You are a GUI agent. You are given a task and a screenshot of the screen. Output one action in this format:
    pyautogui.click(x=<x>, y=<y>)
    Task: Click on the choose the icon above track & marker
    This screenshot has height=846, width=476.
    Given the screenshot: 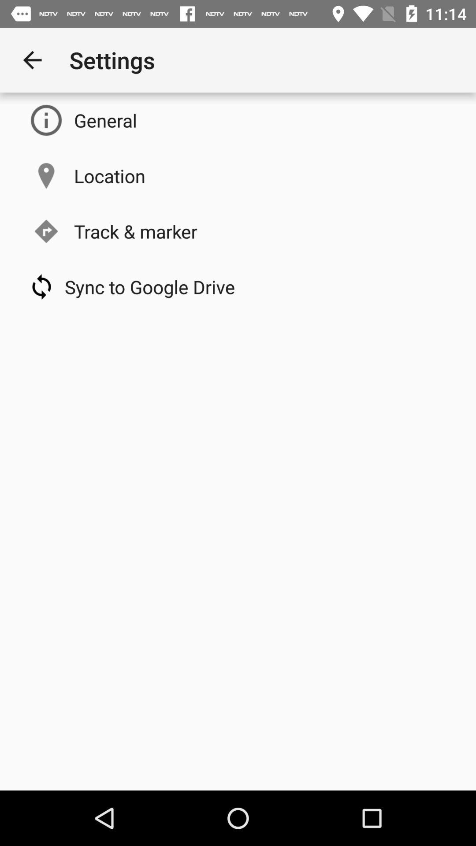 What is the action you would take?
    pyautogui.click(x=109, y=175)
    